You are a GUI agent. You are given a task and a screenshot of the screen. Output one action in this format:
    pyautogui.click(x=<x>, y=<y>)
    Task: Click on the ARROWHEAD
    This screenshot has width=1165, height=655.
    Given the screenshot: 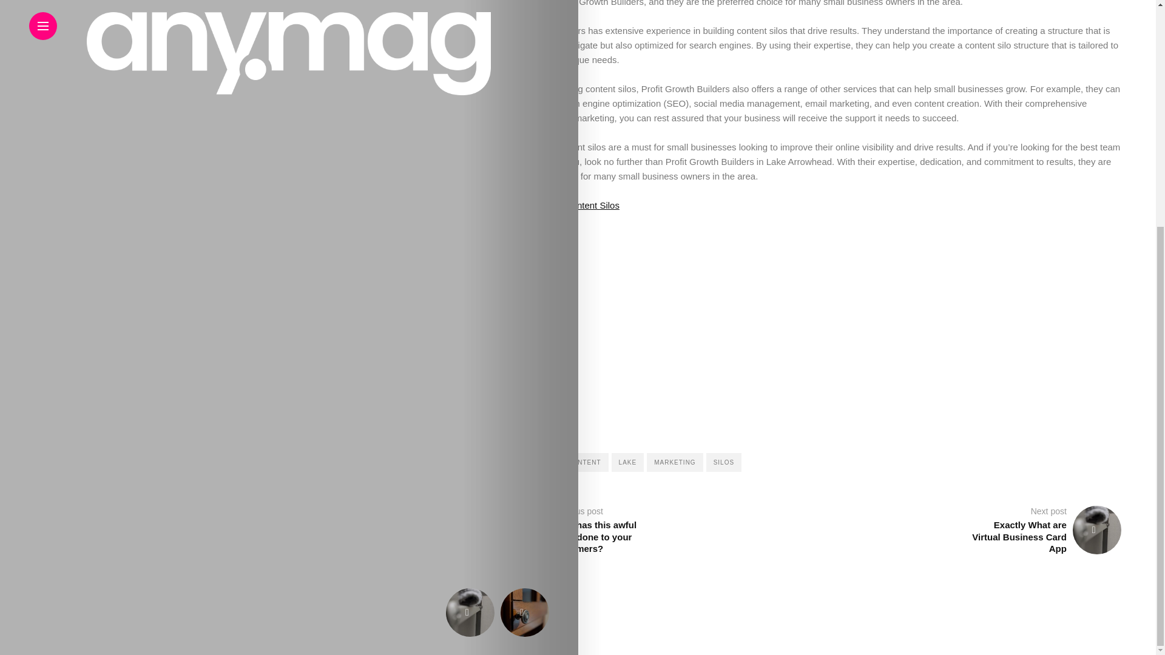 What is the action you would take?
    pyautogui.click(x=430, y=462)
    